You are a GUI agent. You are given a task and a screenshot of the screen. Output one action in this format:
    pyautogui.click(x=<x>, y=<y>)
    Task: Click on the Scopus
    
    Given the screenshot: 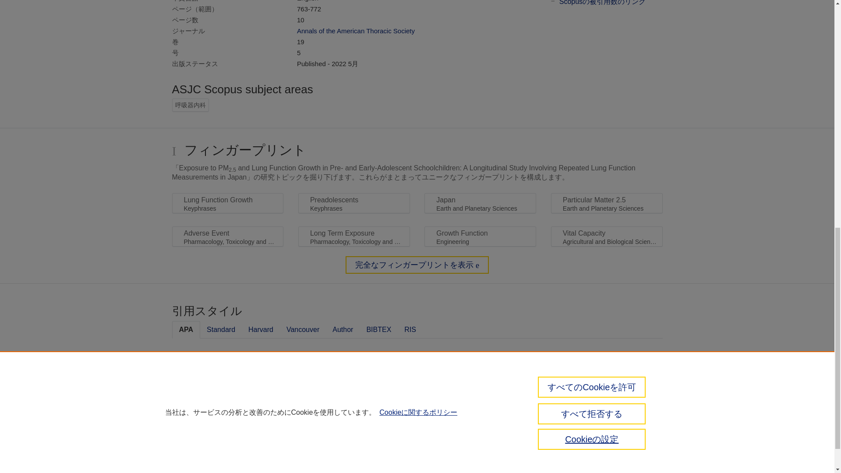 What is the action you would take?
    pyautogui.click(x=209, y=441)
    